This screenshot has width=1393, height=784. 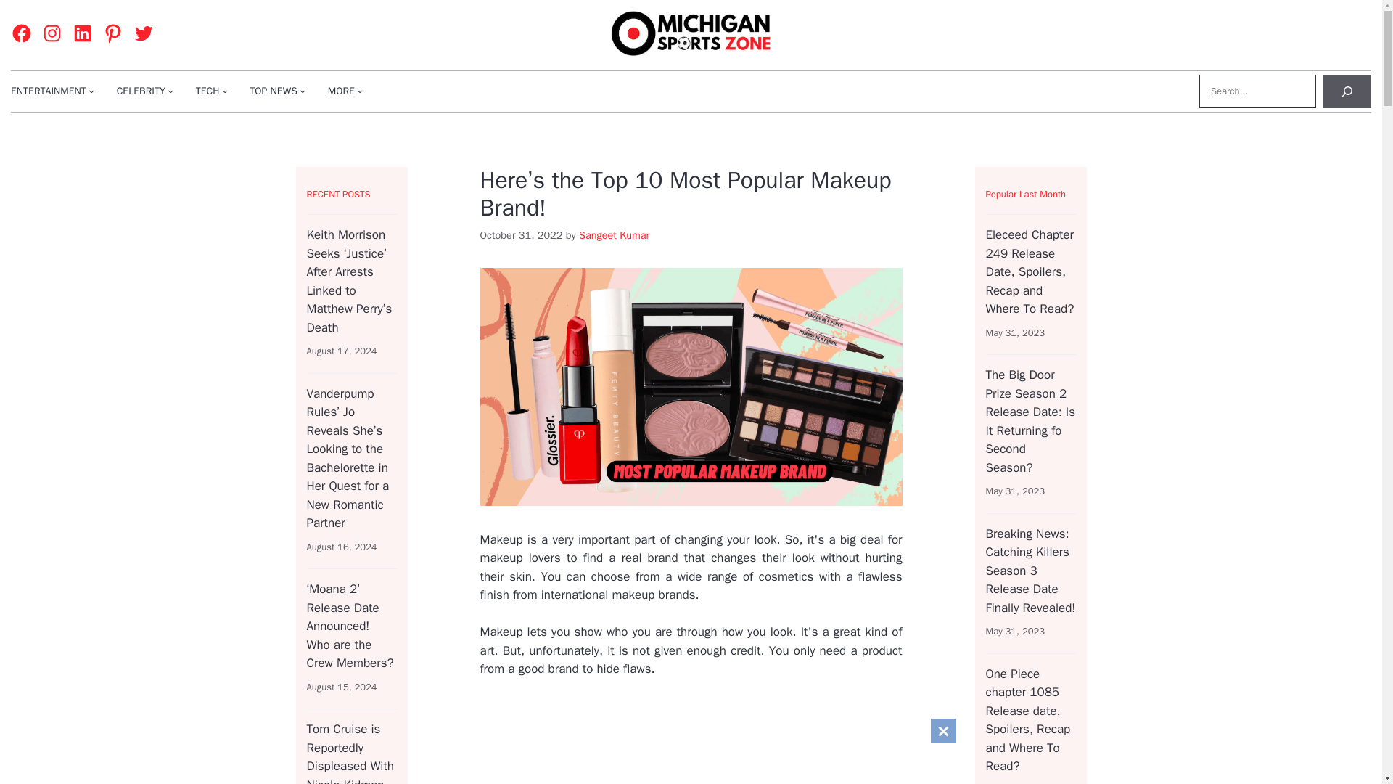 What do you see at coordinates (614, 235) in the screenshot?
I see `Sangeet Kumar` at bounding box center [614, 235].